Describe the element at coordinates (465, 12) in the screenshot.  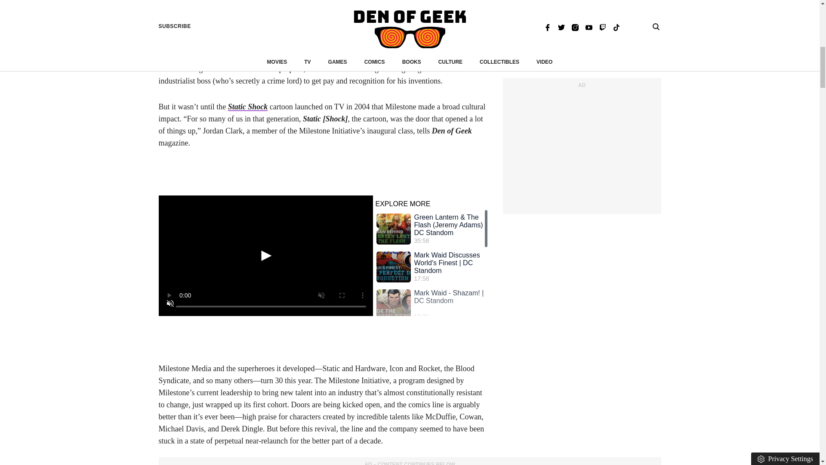
I see `here` at that location.